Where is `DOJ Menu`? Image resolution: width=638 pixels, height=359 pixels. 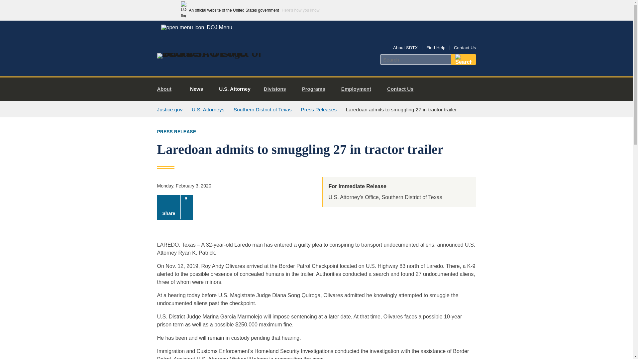
DOJ Menu is located at coordinates (196, 27).